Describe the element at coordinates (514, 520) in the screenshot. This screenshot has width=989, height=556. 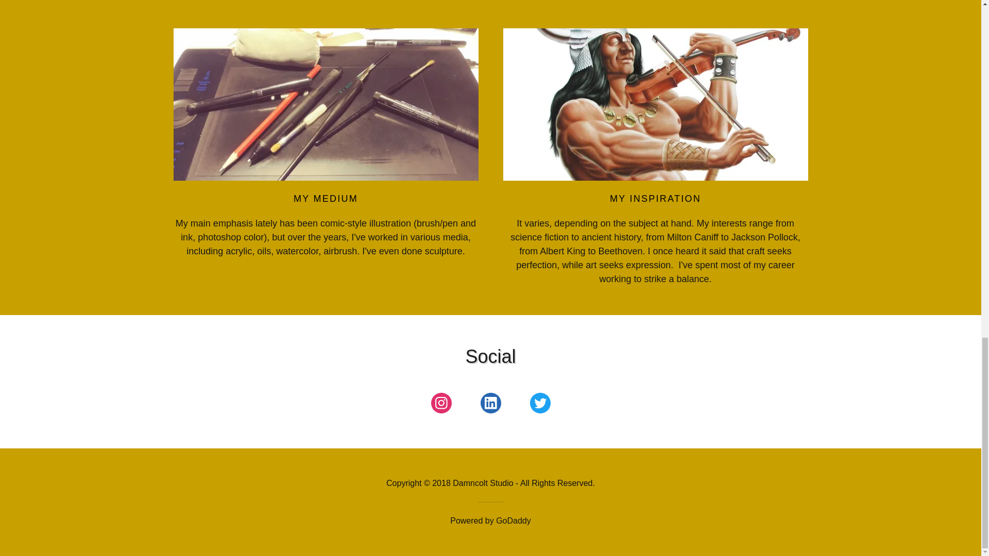
I see `GoDaddy` at that location.